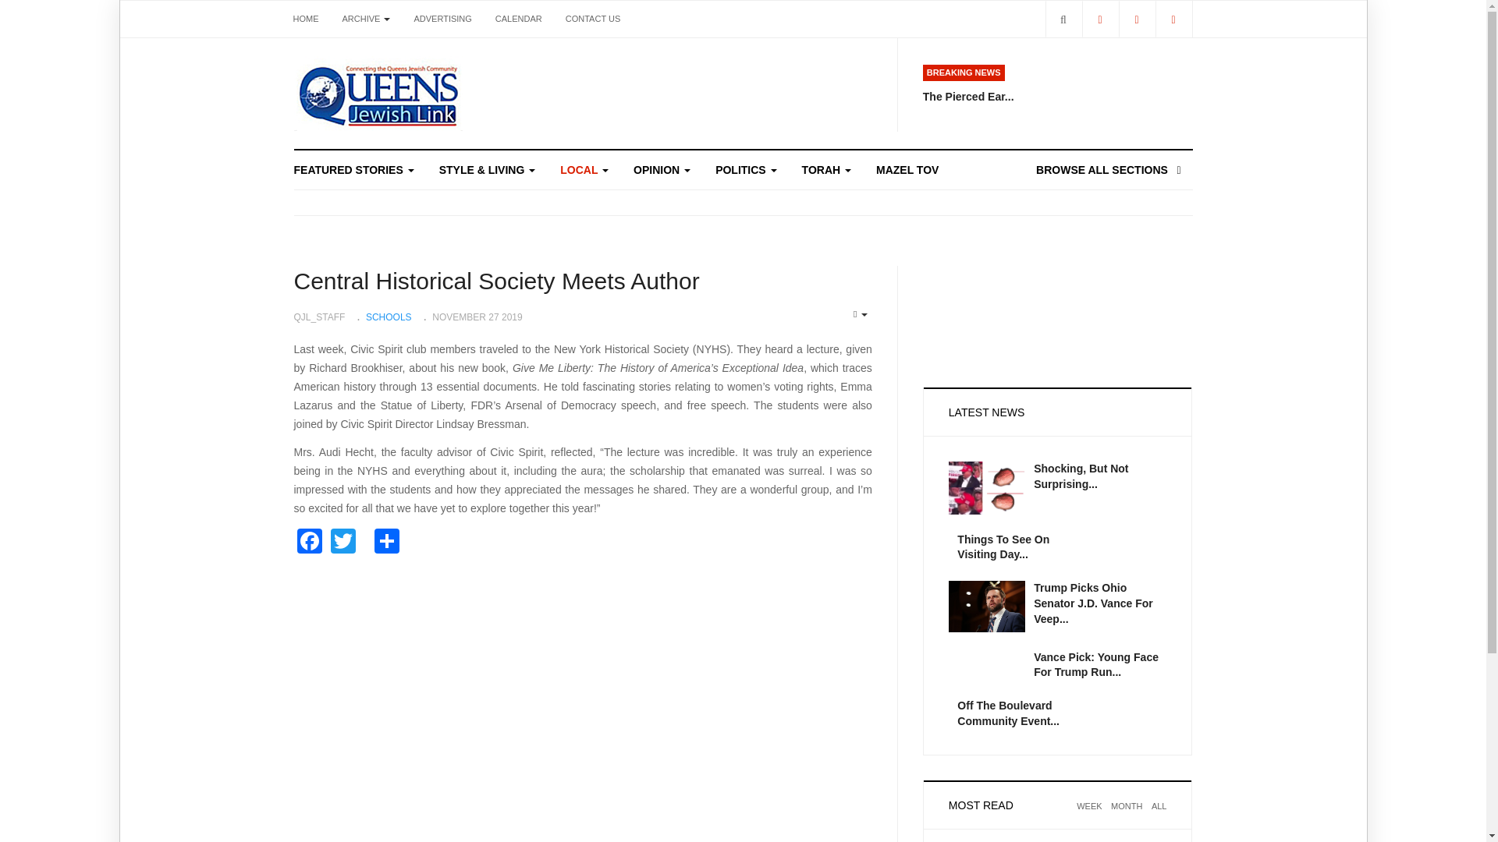 The image size is (1498, 842). Describe the element at coordinates (1099, 19) in the screenshot. I see `Facebook` at that location.